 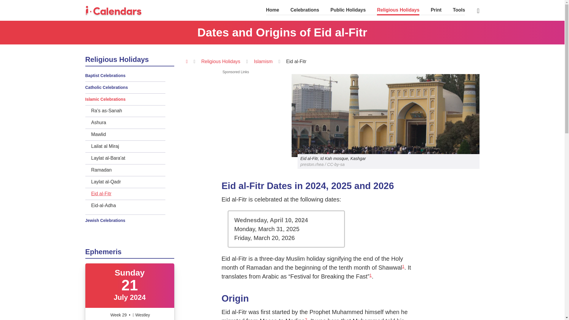 I want to click on Catholic Celebrations, so click(x=125, y=87).